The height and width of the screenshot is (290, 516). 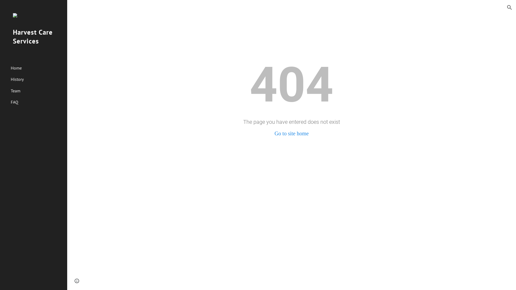 I want to click on Go to site home, so click(x=291, y=133).